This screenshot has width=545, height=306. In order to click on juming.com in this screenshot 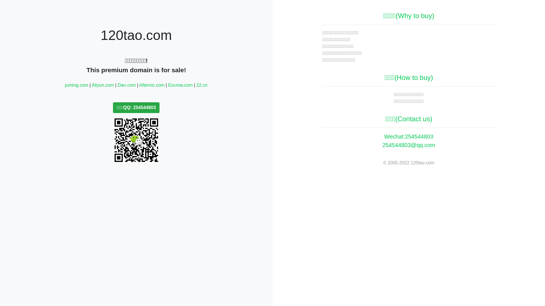, I will do `click(77, 85)`.